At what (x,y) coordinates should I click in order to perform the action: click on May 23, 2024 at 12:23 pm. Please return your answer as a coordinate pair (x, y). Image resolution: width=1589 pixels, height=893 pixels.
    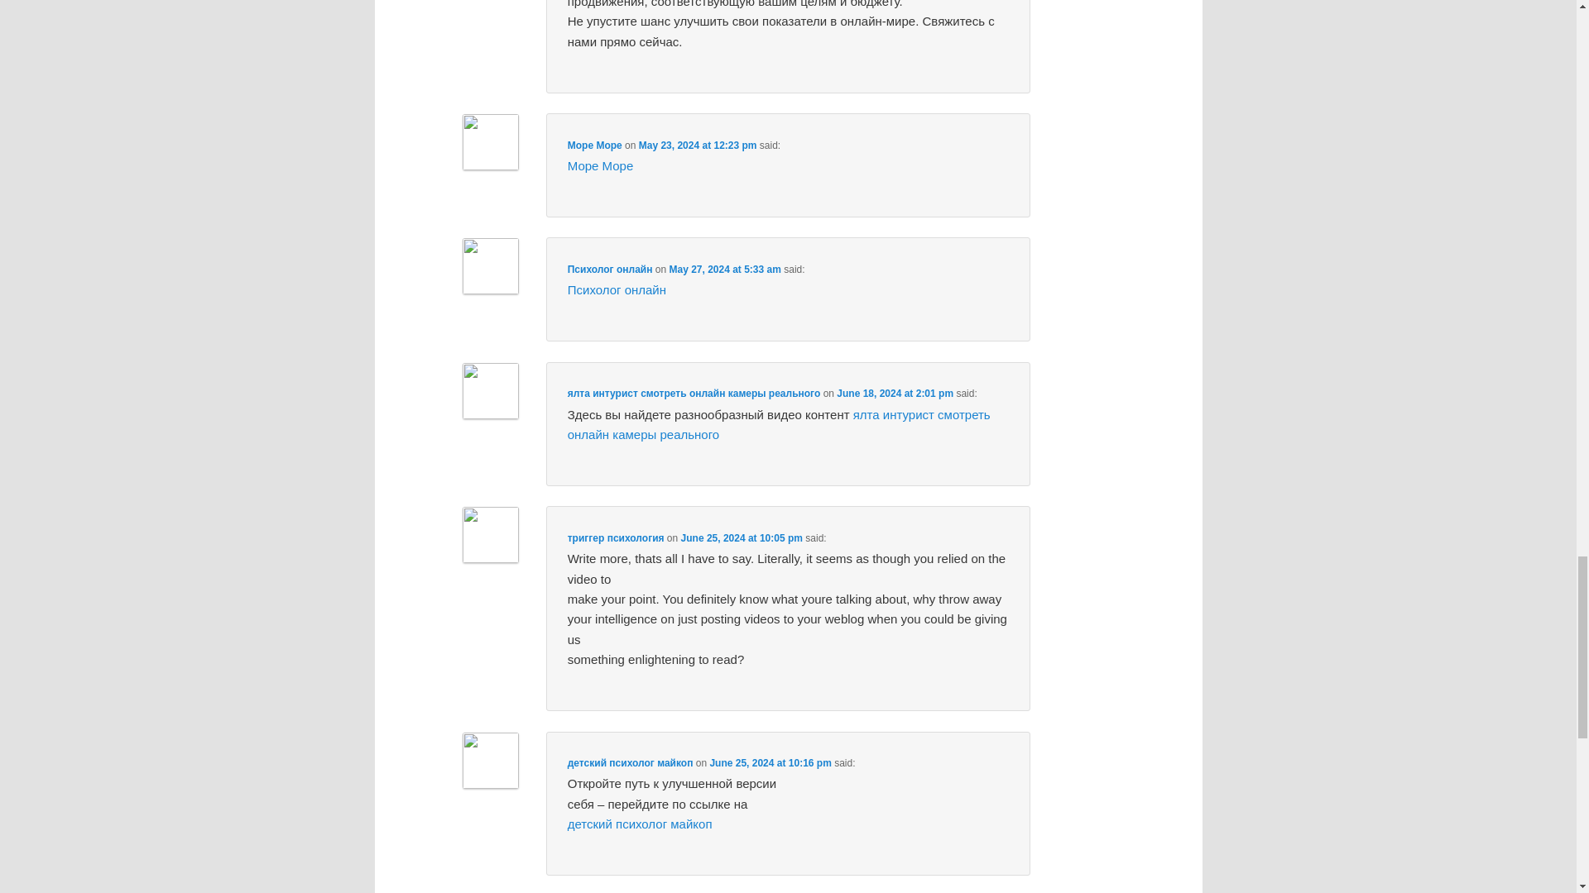
    Looking at the image, I should click on (698, 145).